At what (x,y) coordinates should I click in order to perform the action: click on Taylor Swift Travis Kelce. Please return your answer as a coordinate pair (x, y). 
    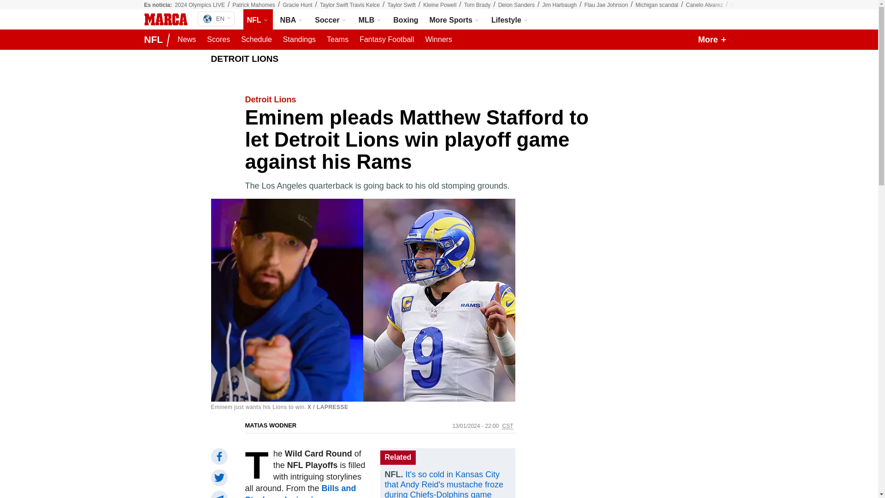
    Looking at the image, I should click on (349, 5).